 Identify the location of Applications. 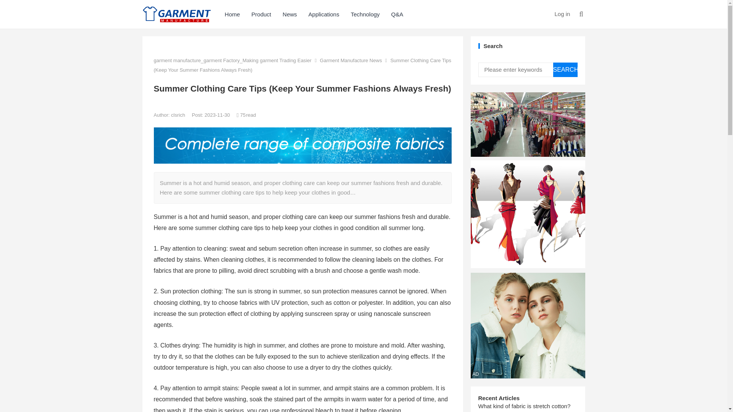
(324, 14).